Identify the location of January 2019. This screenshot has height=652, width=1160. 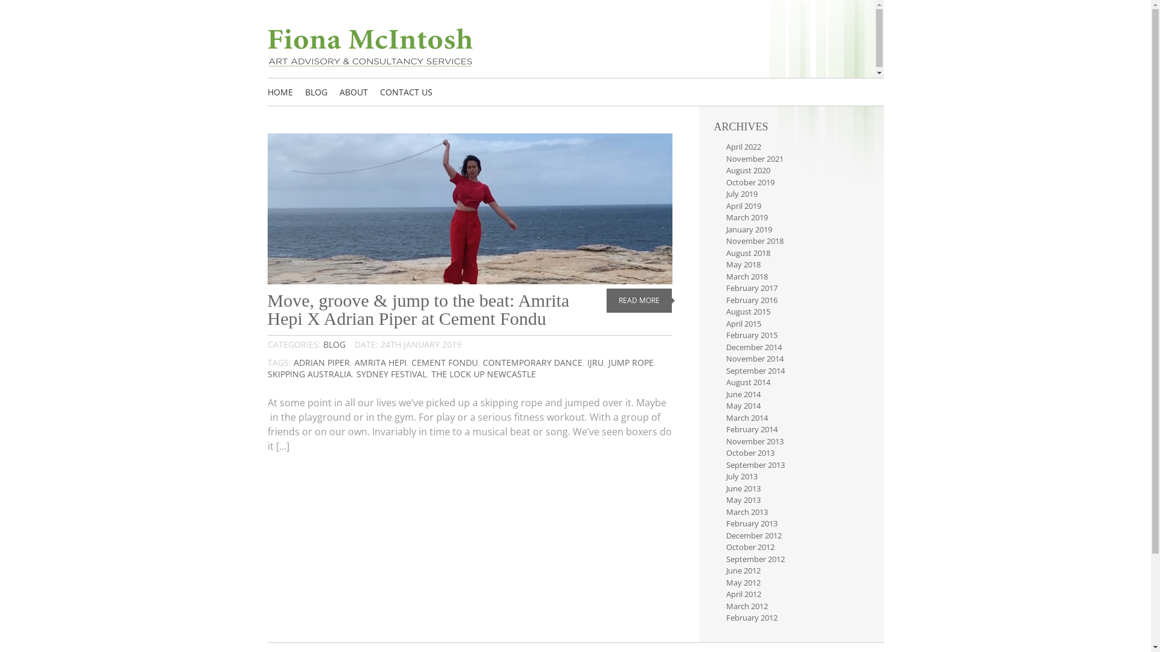
(749, 229).